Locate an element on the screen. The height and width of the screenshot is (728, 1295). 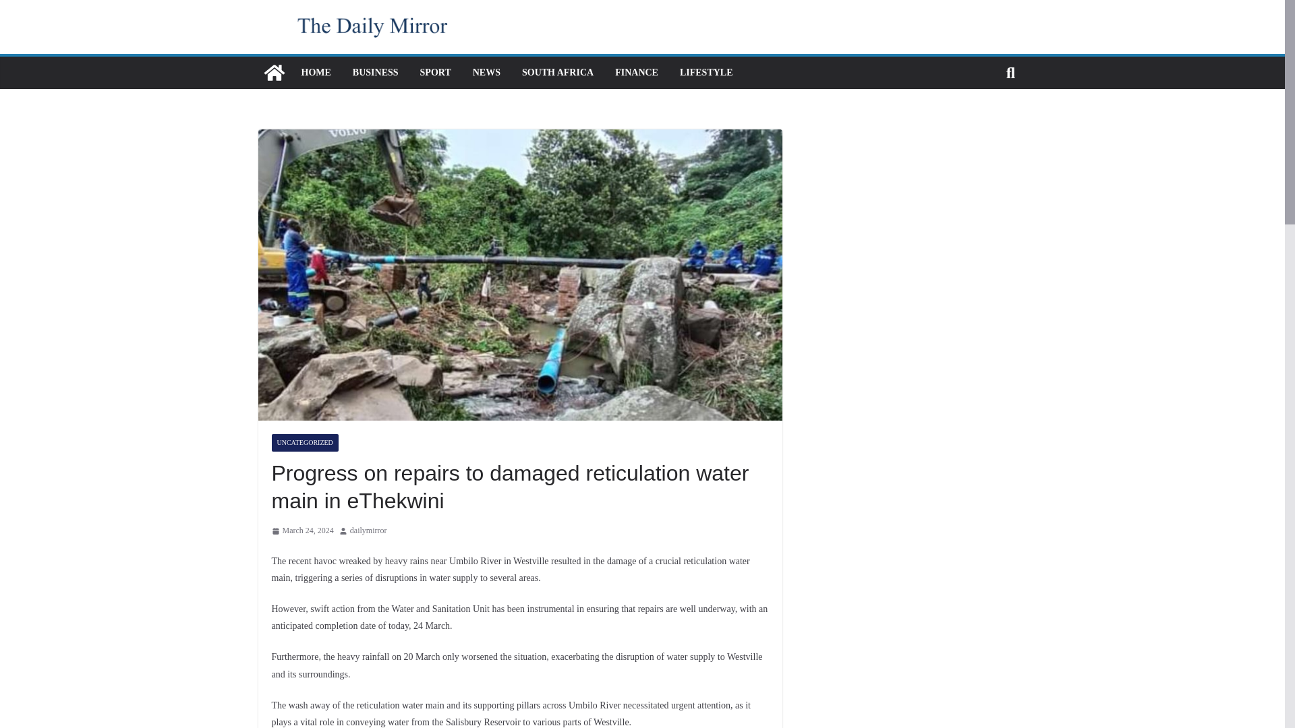
LIFESTYLE is located at coordinates (706, 73).